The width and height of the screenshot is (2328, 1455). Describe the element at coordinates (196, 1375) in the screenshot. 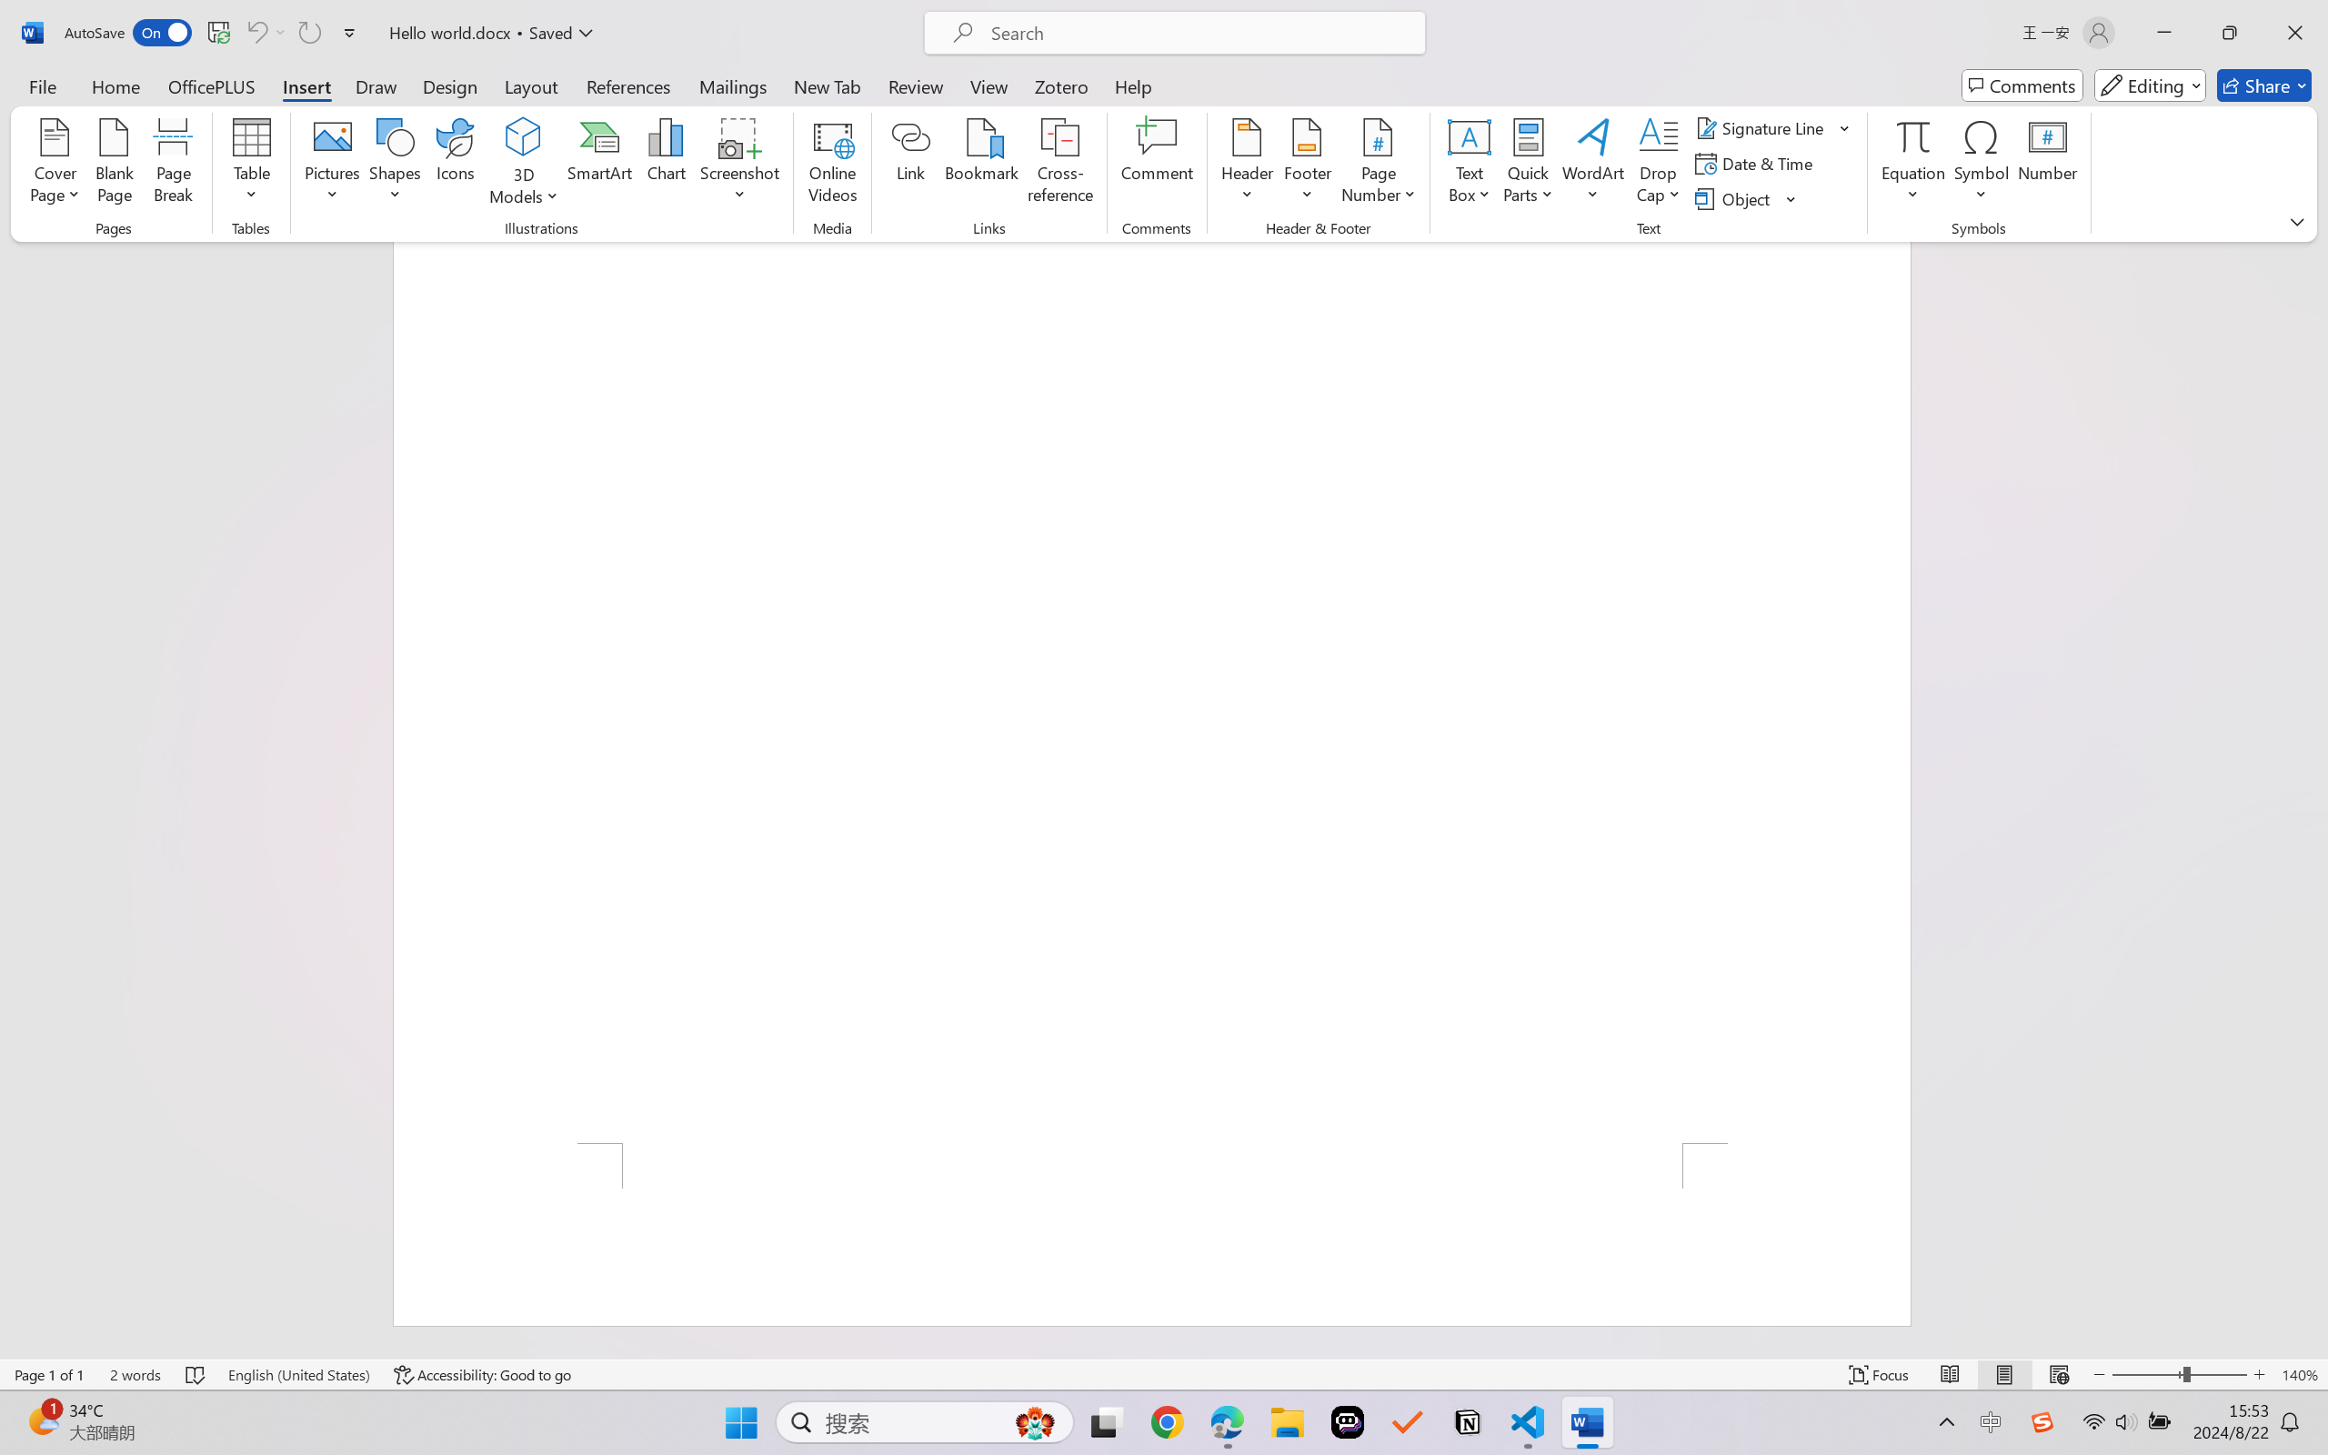

I see `Spelling and Grammar Check No Errors` at that location.